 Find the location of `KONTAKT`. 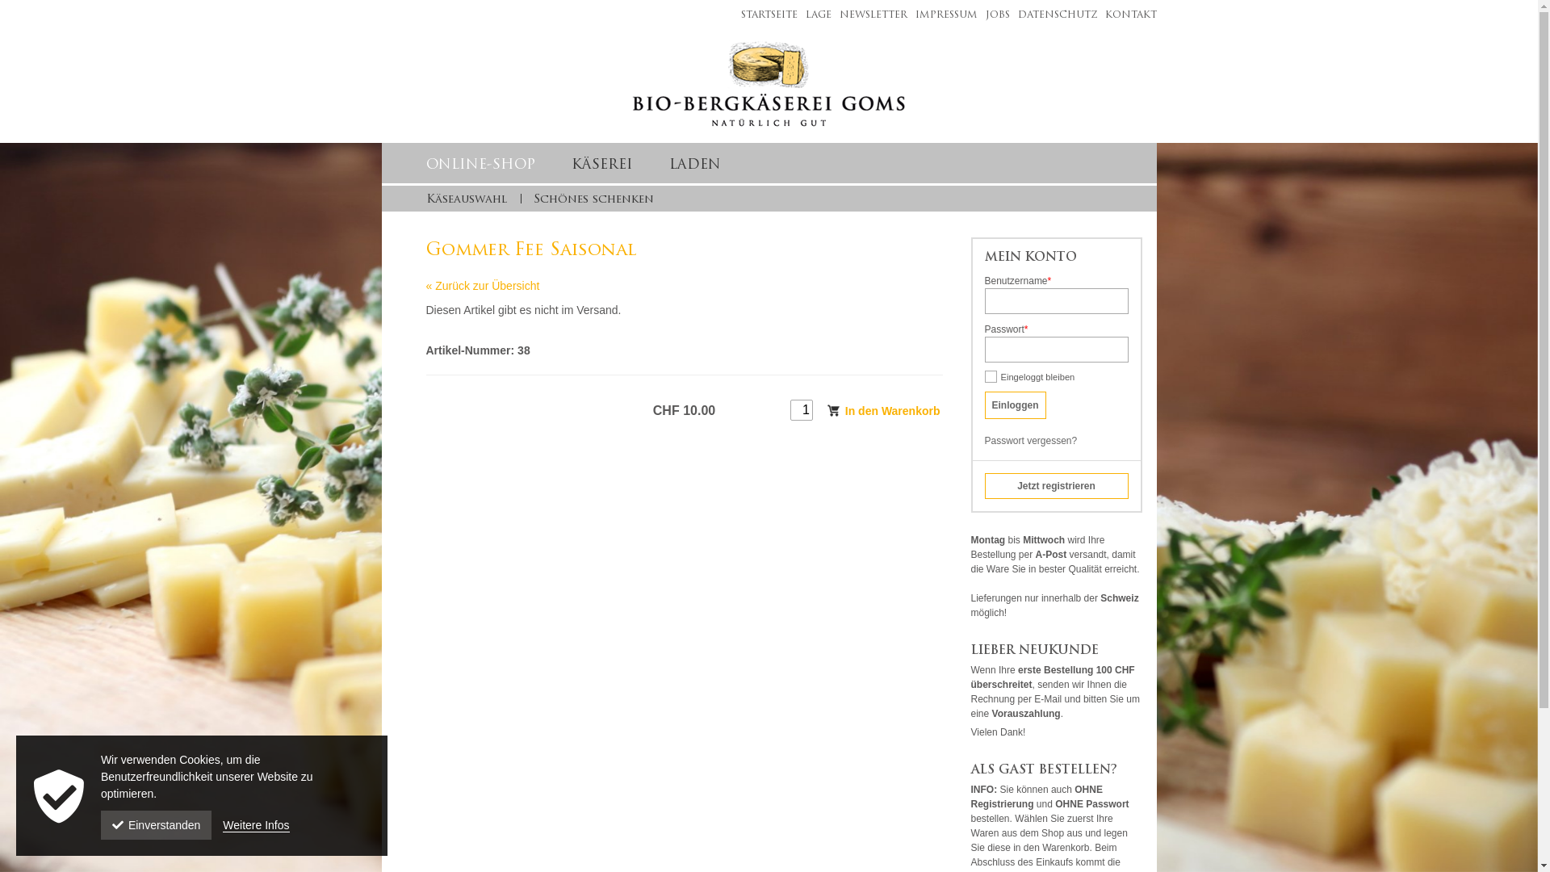

KONTAKT is located at coordinates (1126, 15).